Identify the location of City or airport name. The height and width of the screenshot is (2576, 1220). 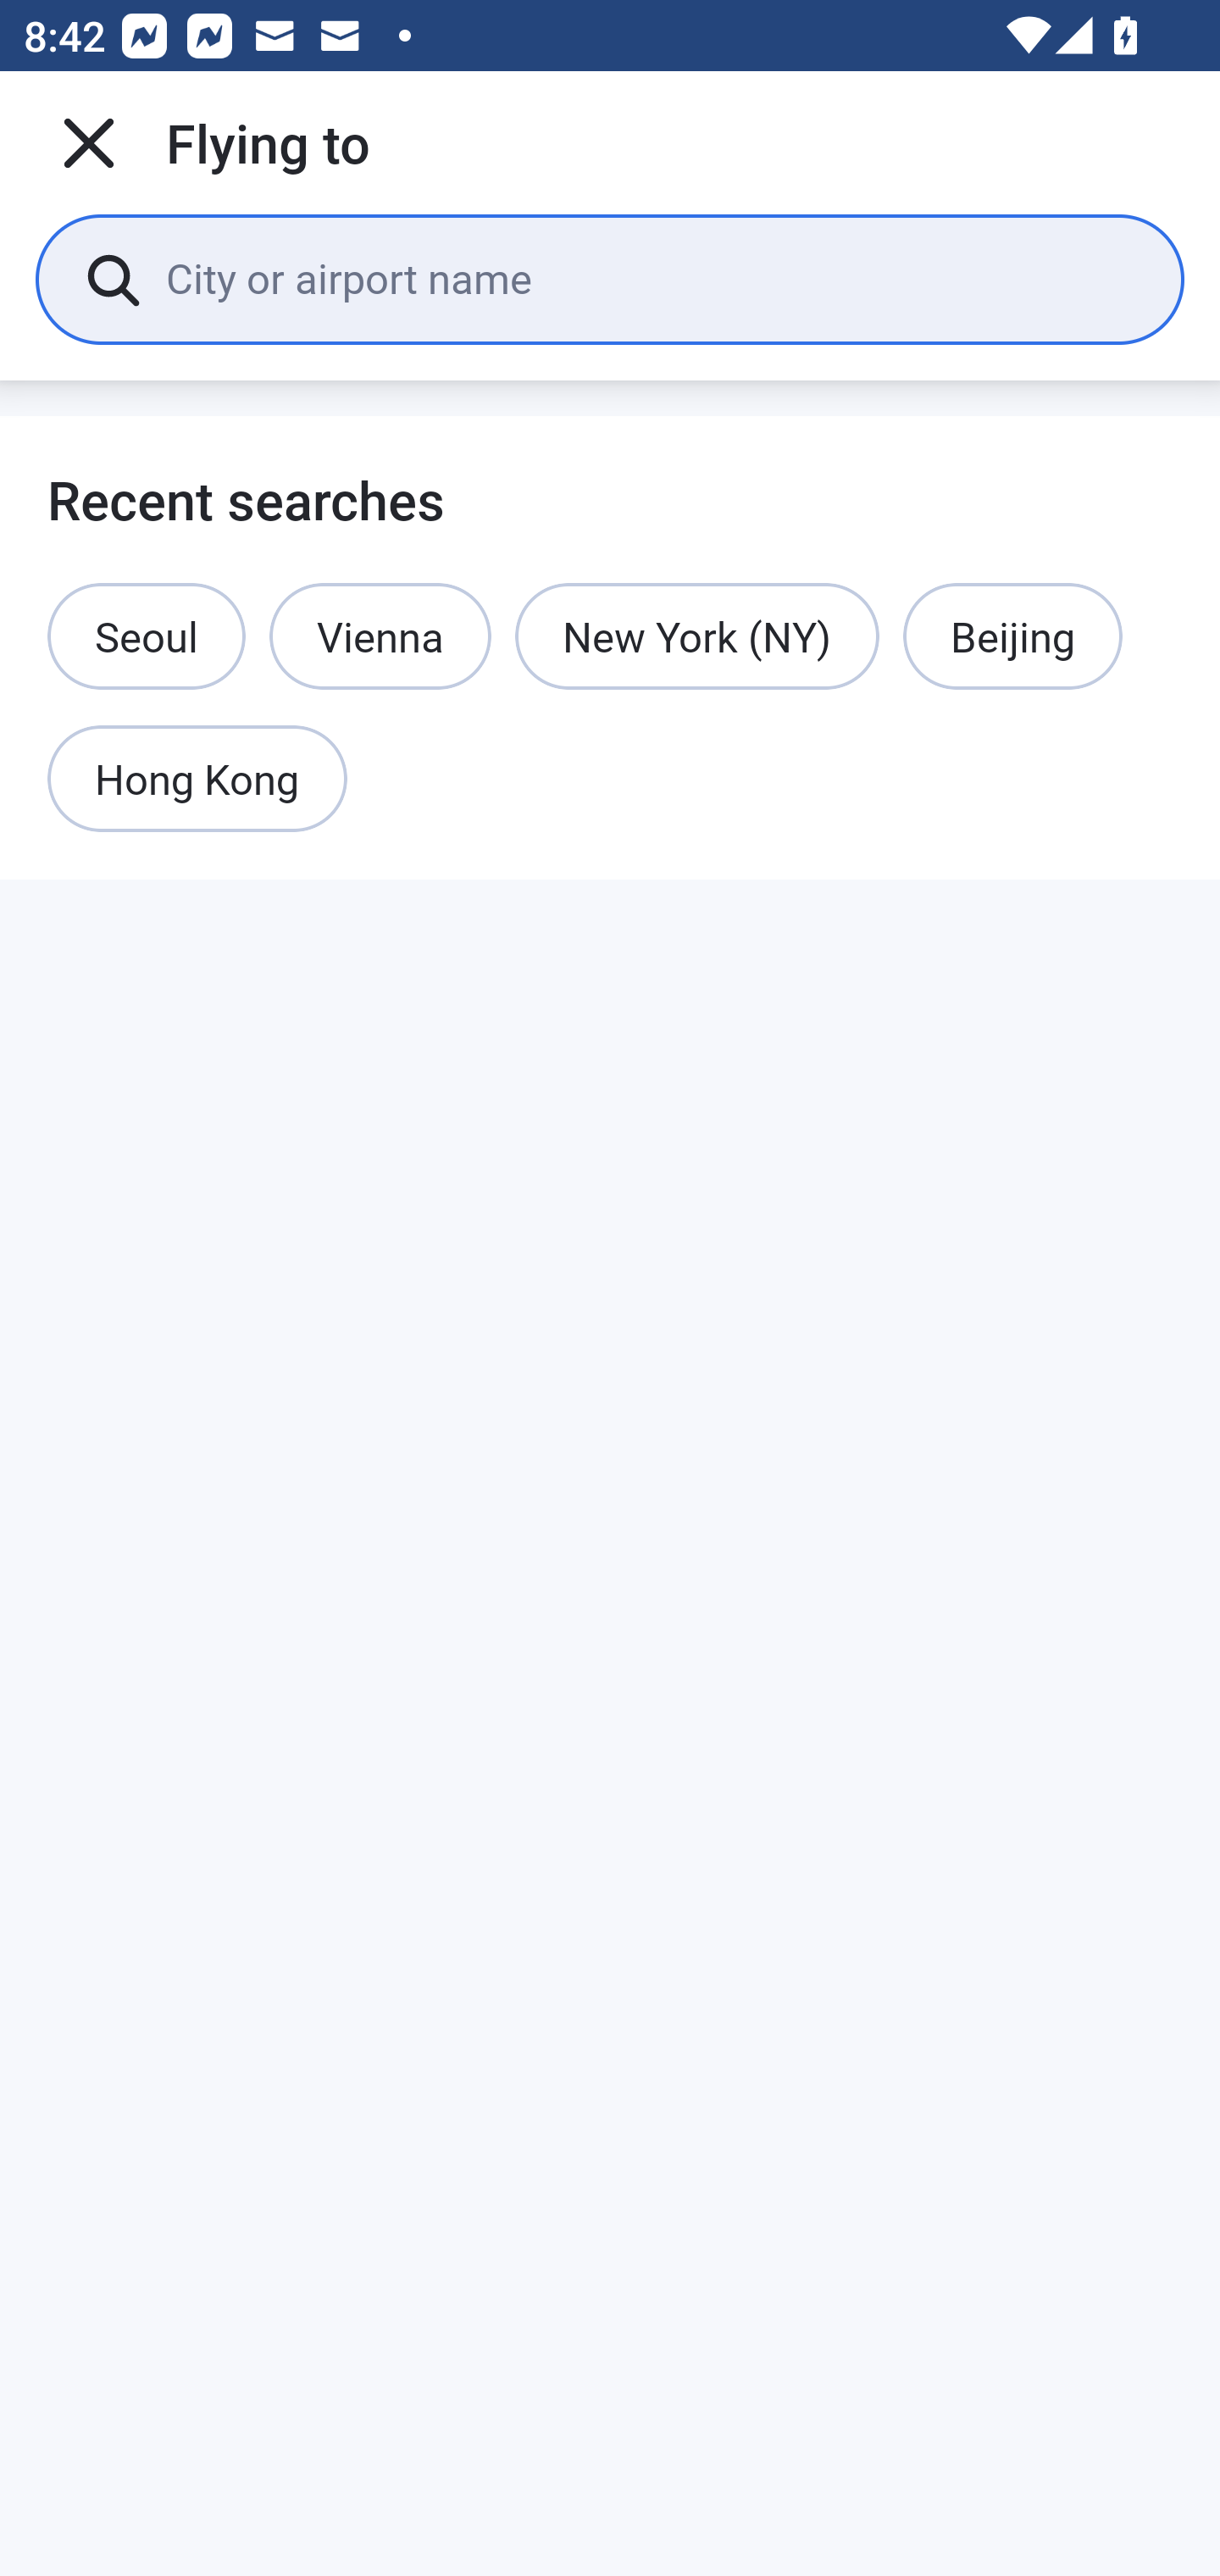
(651, 278).